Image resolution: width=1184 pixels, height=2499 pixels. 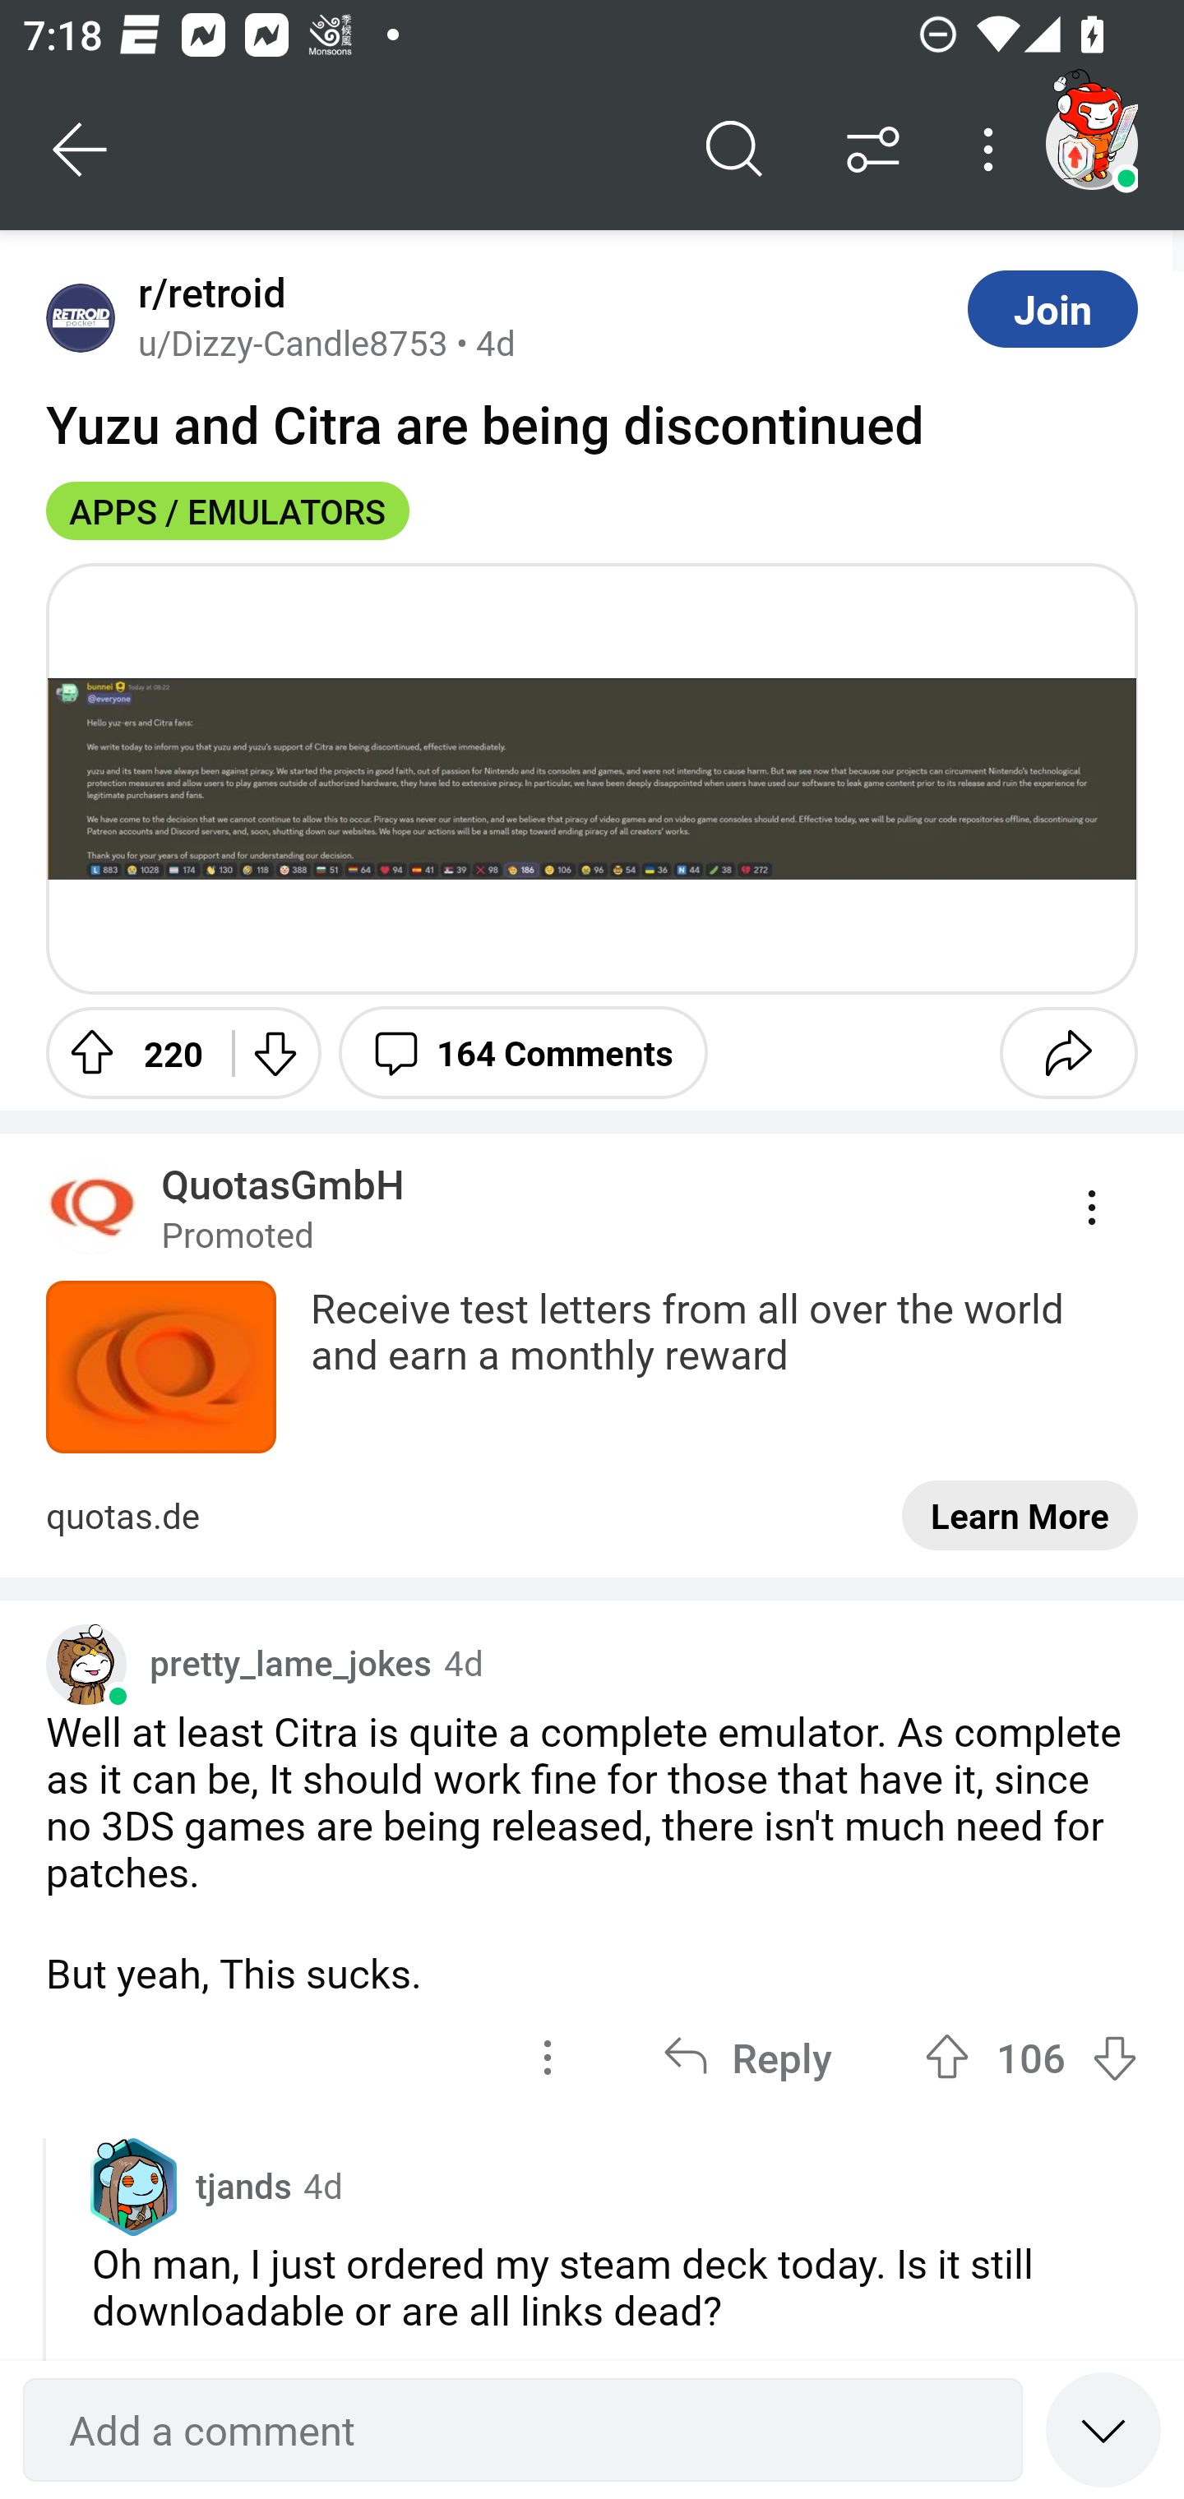 What do you see at coordinates (1103, 2428) in the screenshot?
I see `Speed read` at bounding box center [1103, 2428].